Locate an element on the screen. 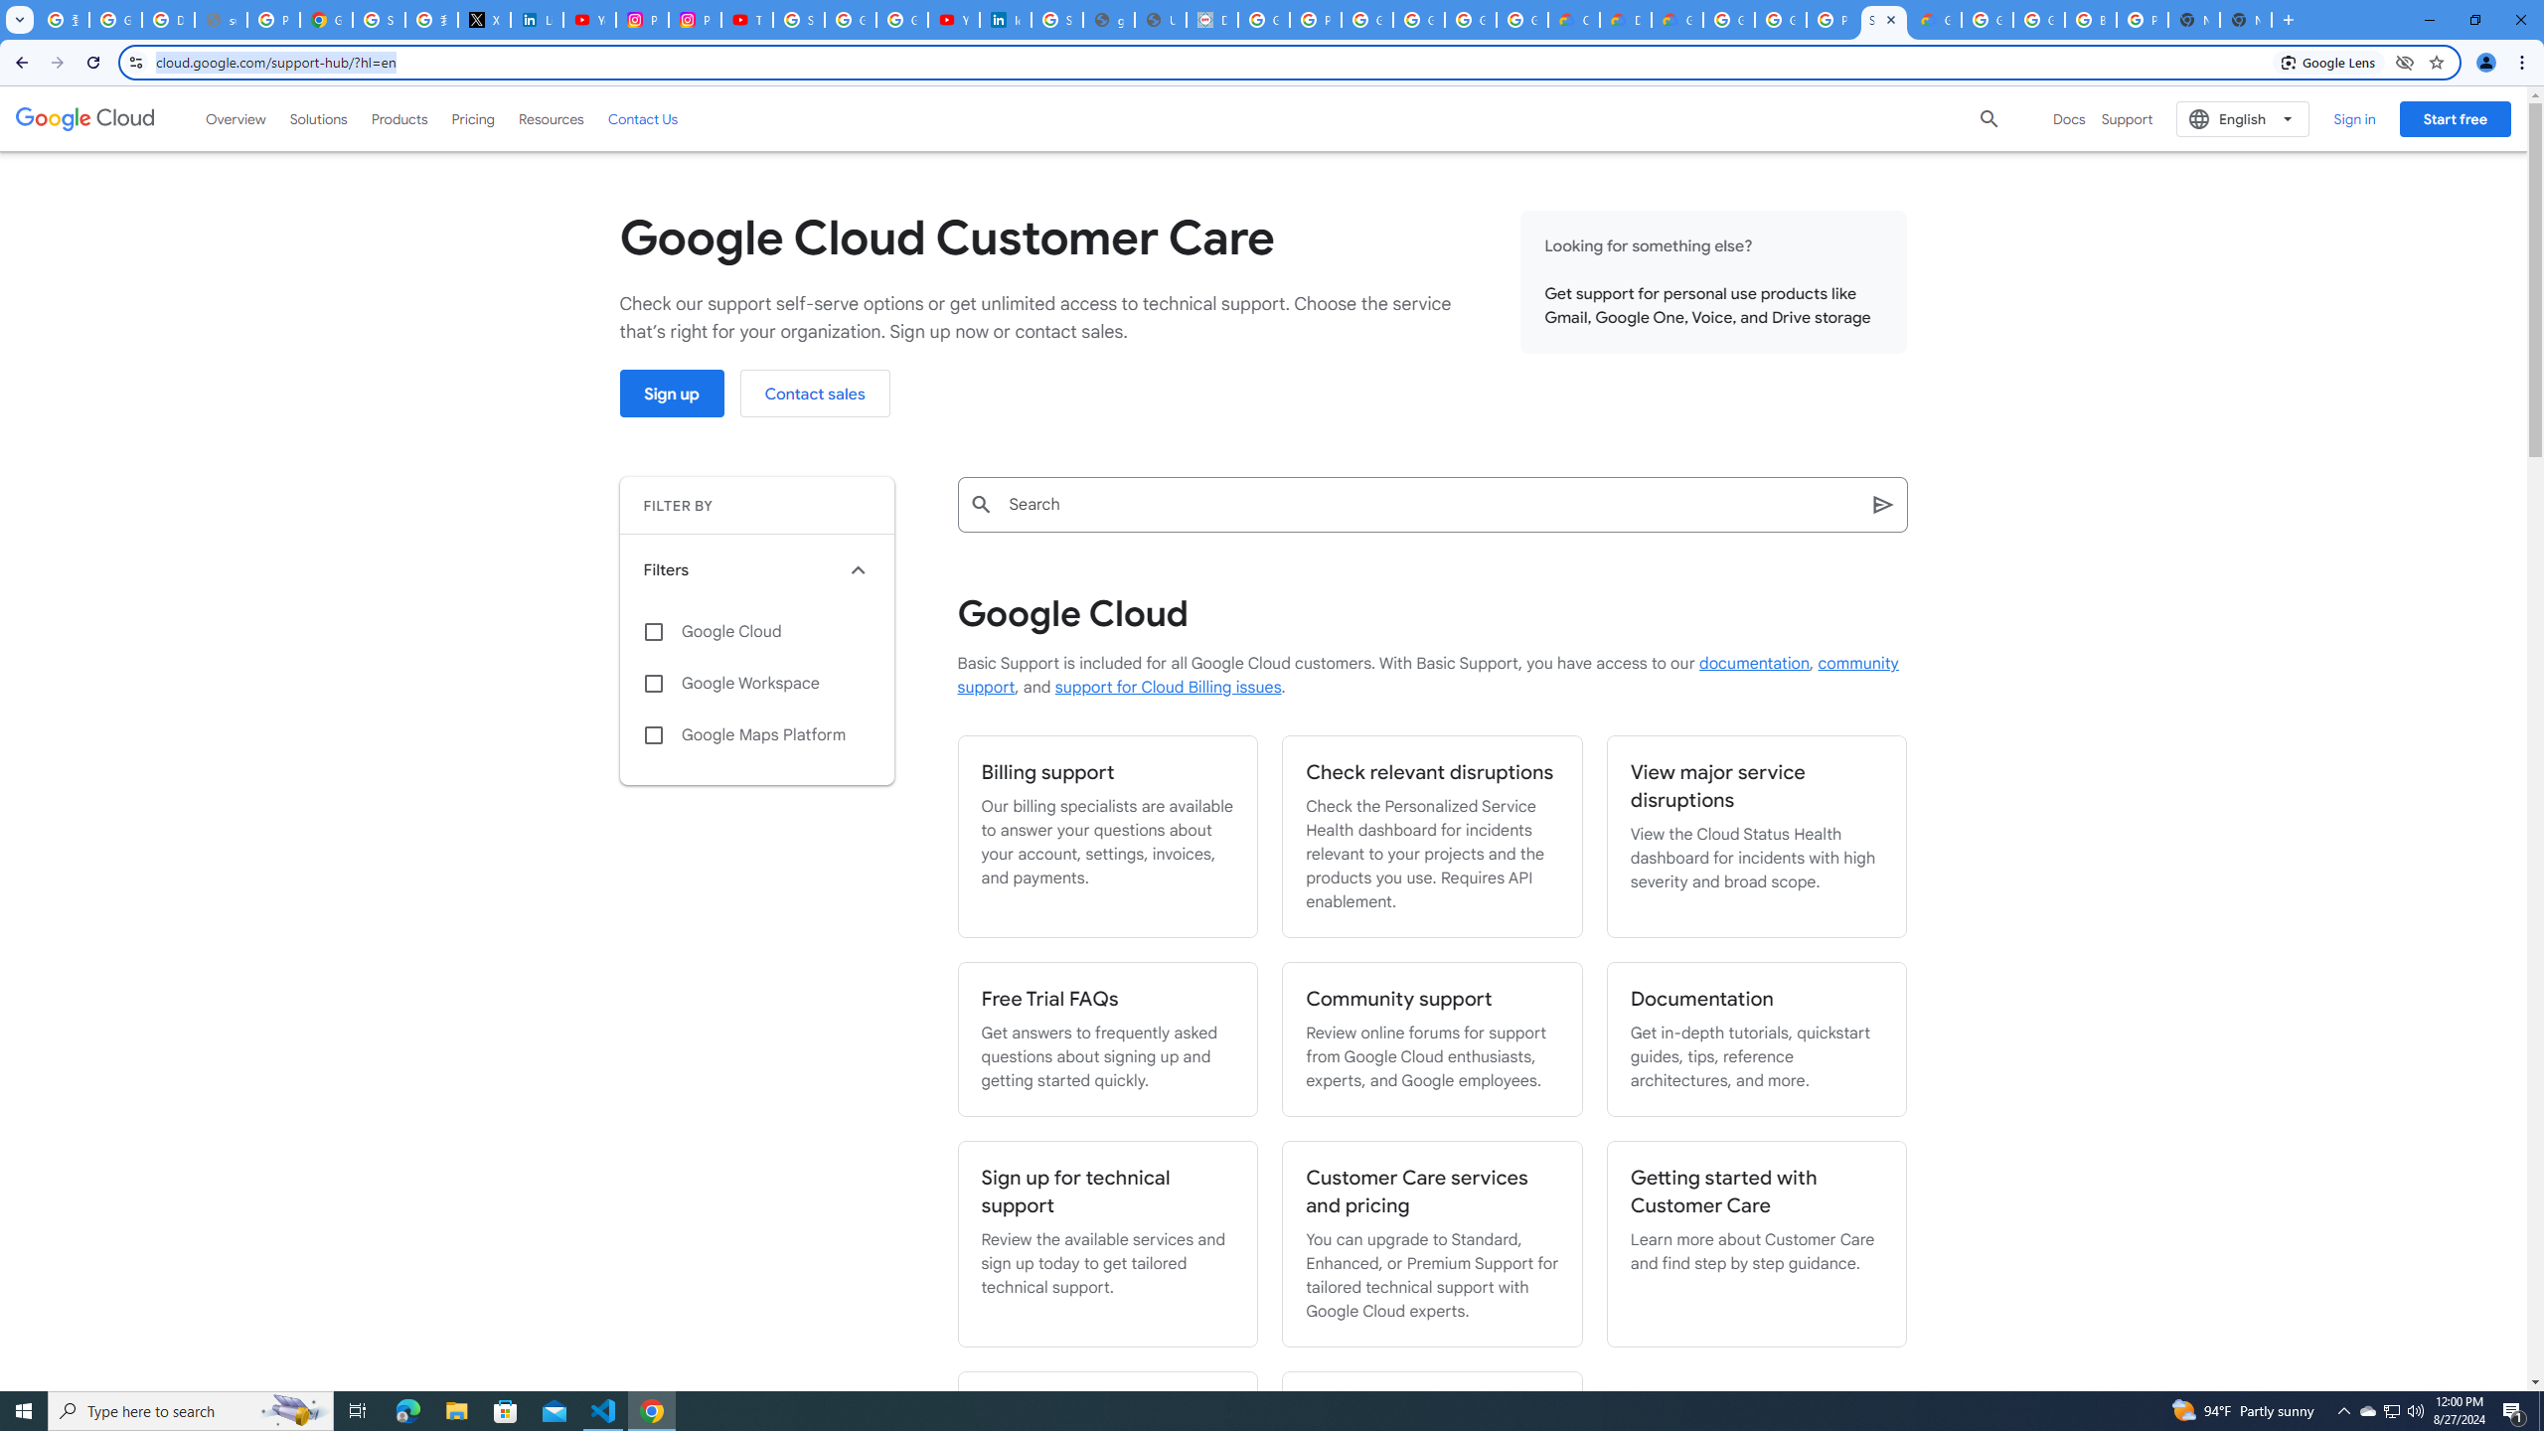 This screenshot has width=2544, height=1431. Sign in - Google Accounts is located at coordinates (1057, 20).